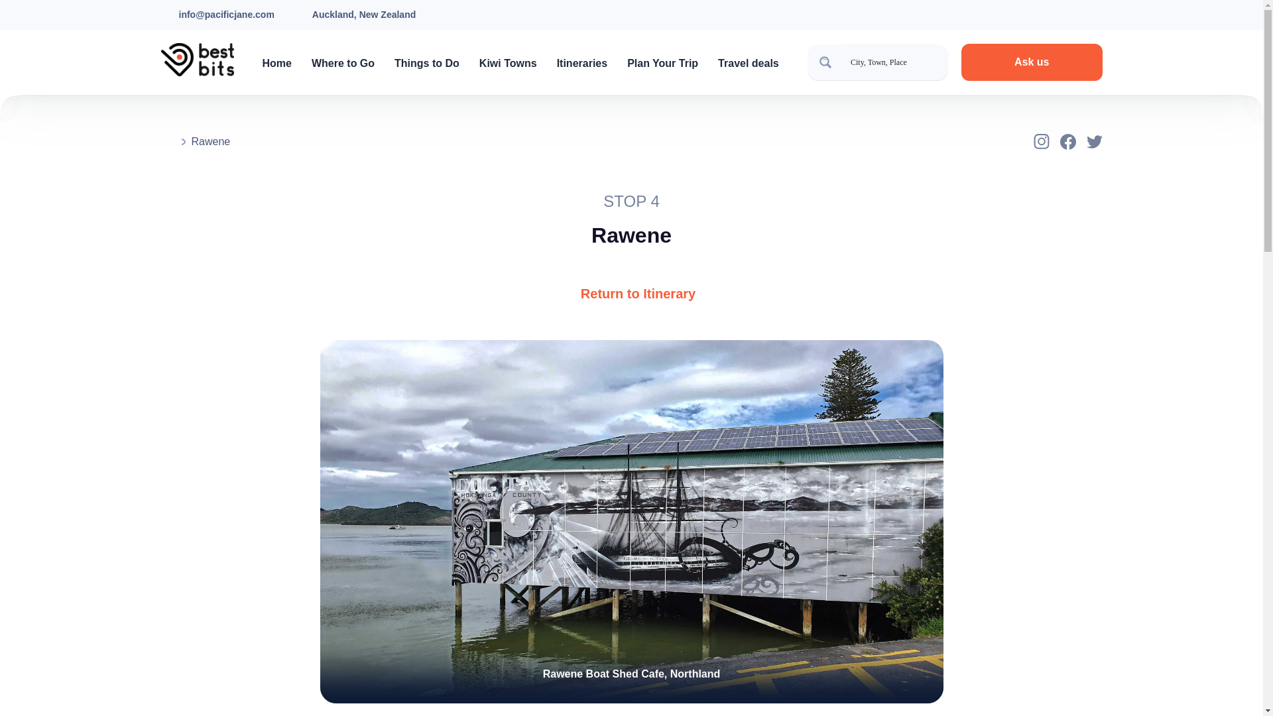 This screenshot has width=1273, height=716. I want to click on Where to Go, so click(343, 63).